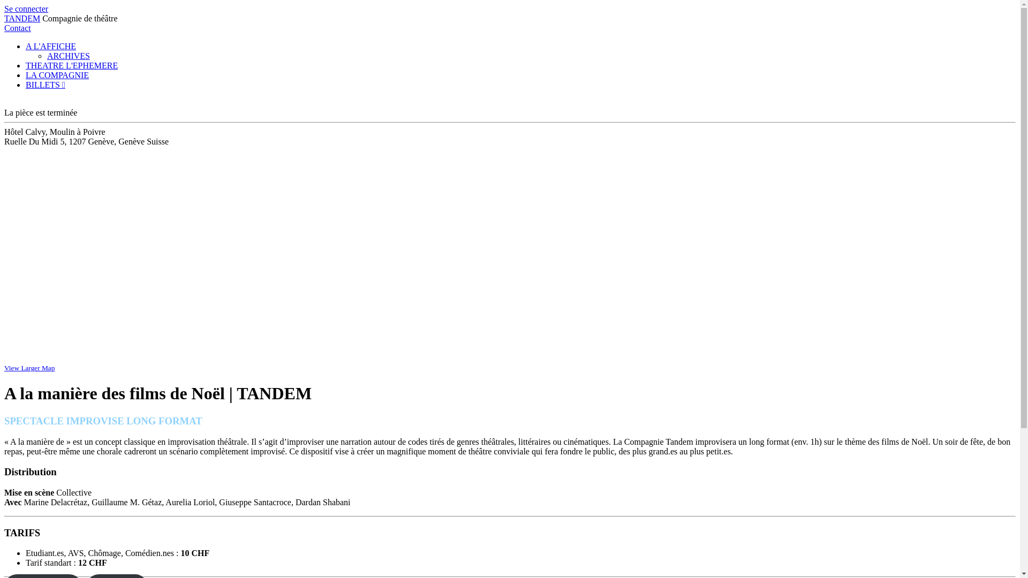 The width and height of the screenshot is (1028, 578). Describe the element at coordinates (57, 75) in the screenshot. I see `LA COMPAGNIE` at that location.